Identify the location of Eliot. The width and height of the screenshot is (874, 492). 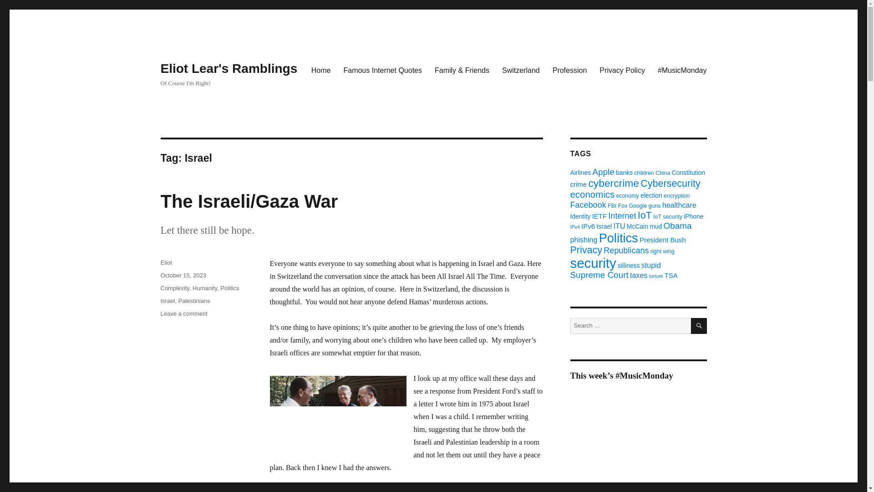
(166, 262).